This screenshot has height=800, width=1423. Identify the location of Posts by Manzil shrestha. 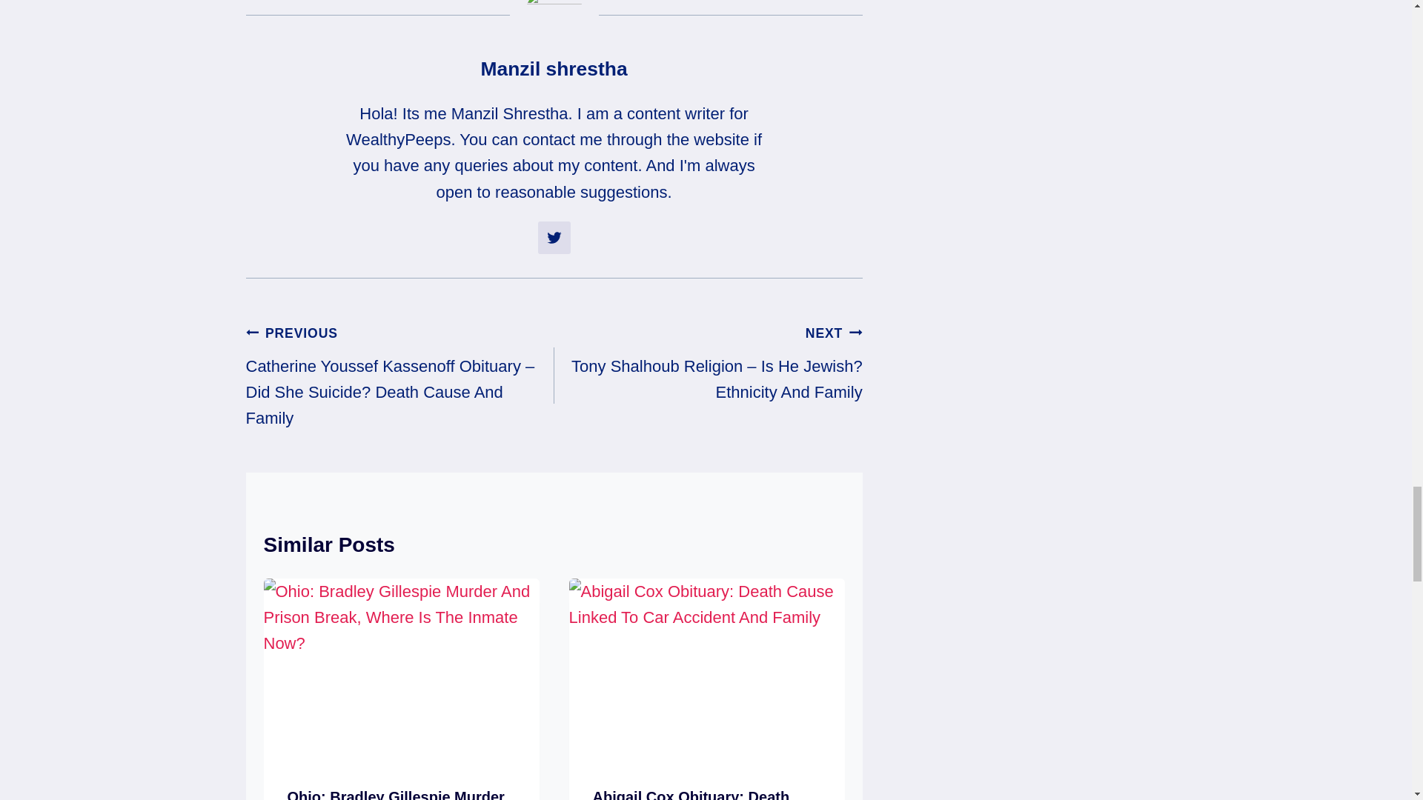
(554, 68).